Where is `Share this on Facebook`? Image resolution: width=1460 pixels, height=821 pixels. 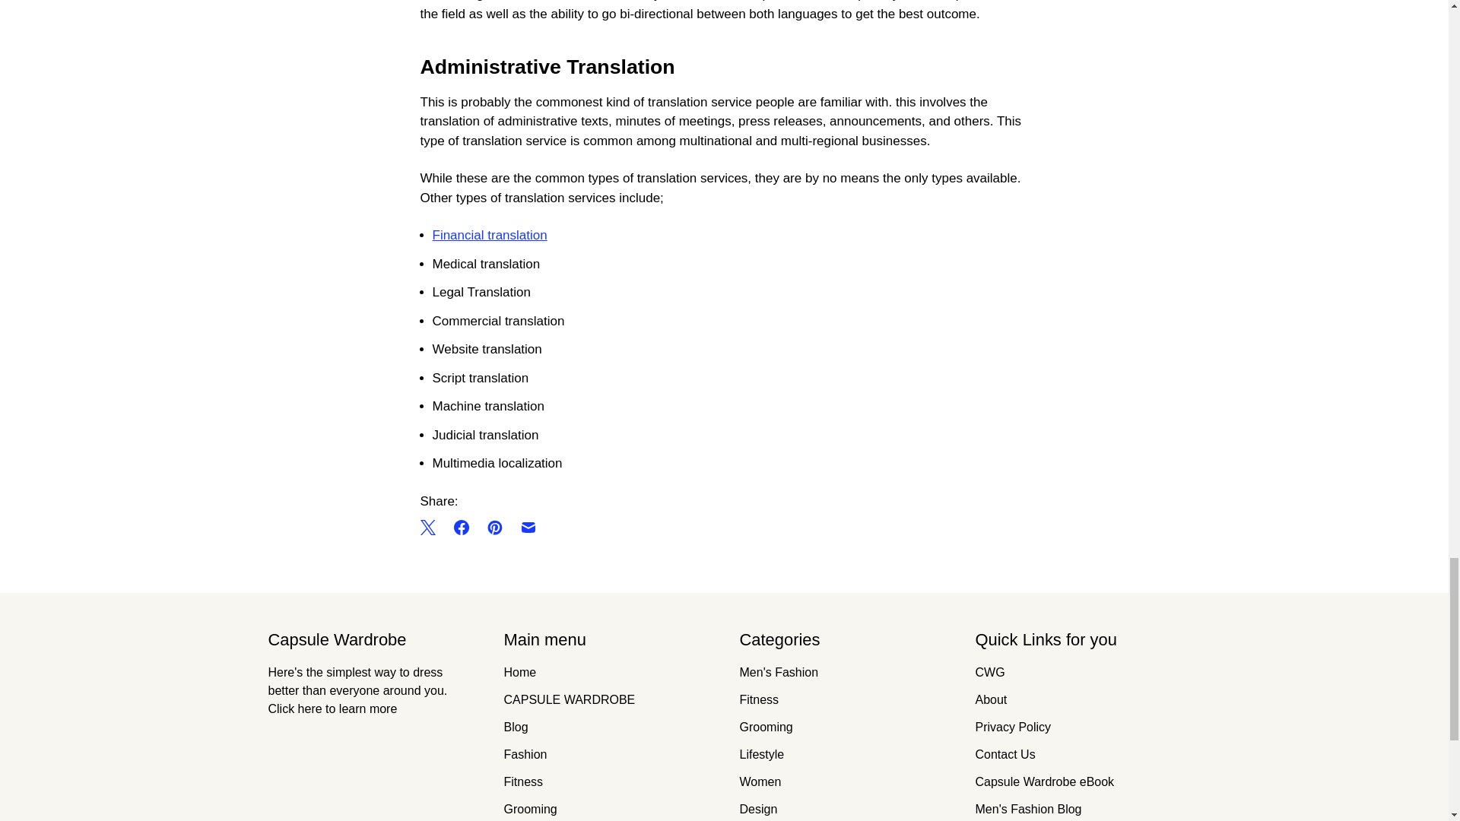
Share this on Facebook is located at coordinates (460, 528).